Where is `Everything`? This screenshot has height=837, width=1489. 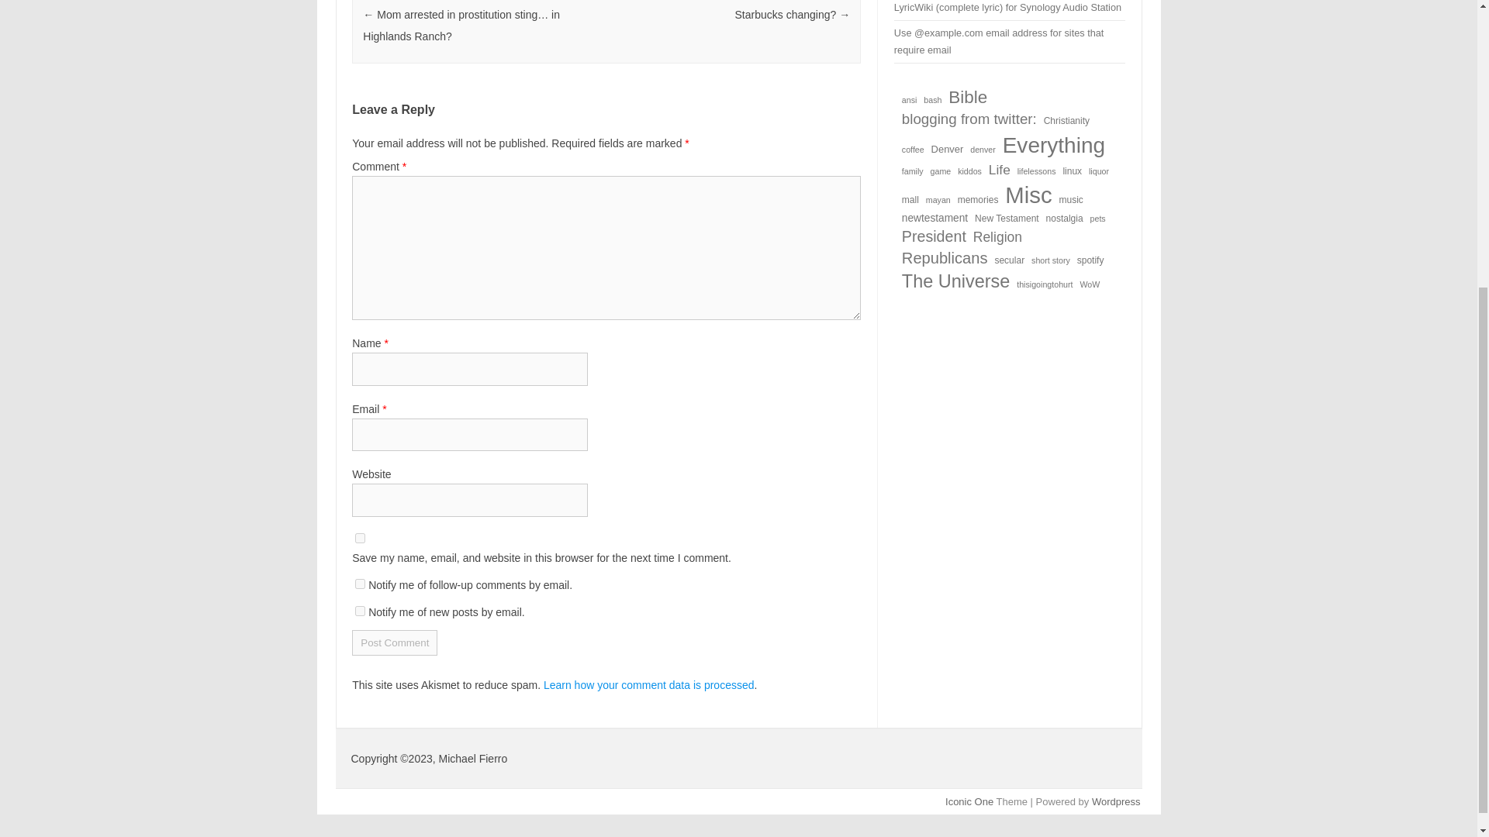
Everything is located at coordinates (1053, 146).